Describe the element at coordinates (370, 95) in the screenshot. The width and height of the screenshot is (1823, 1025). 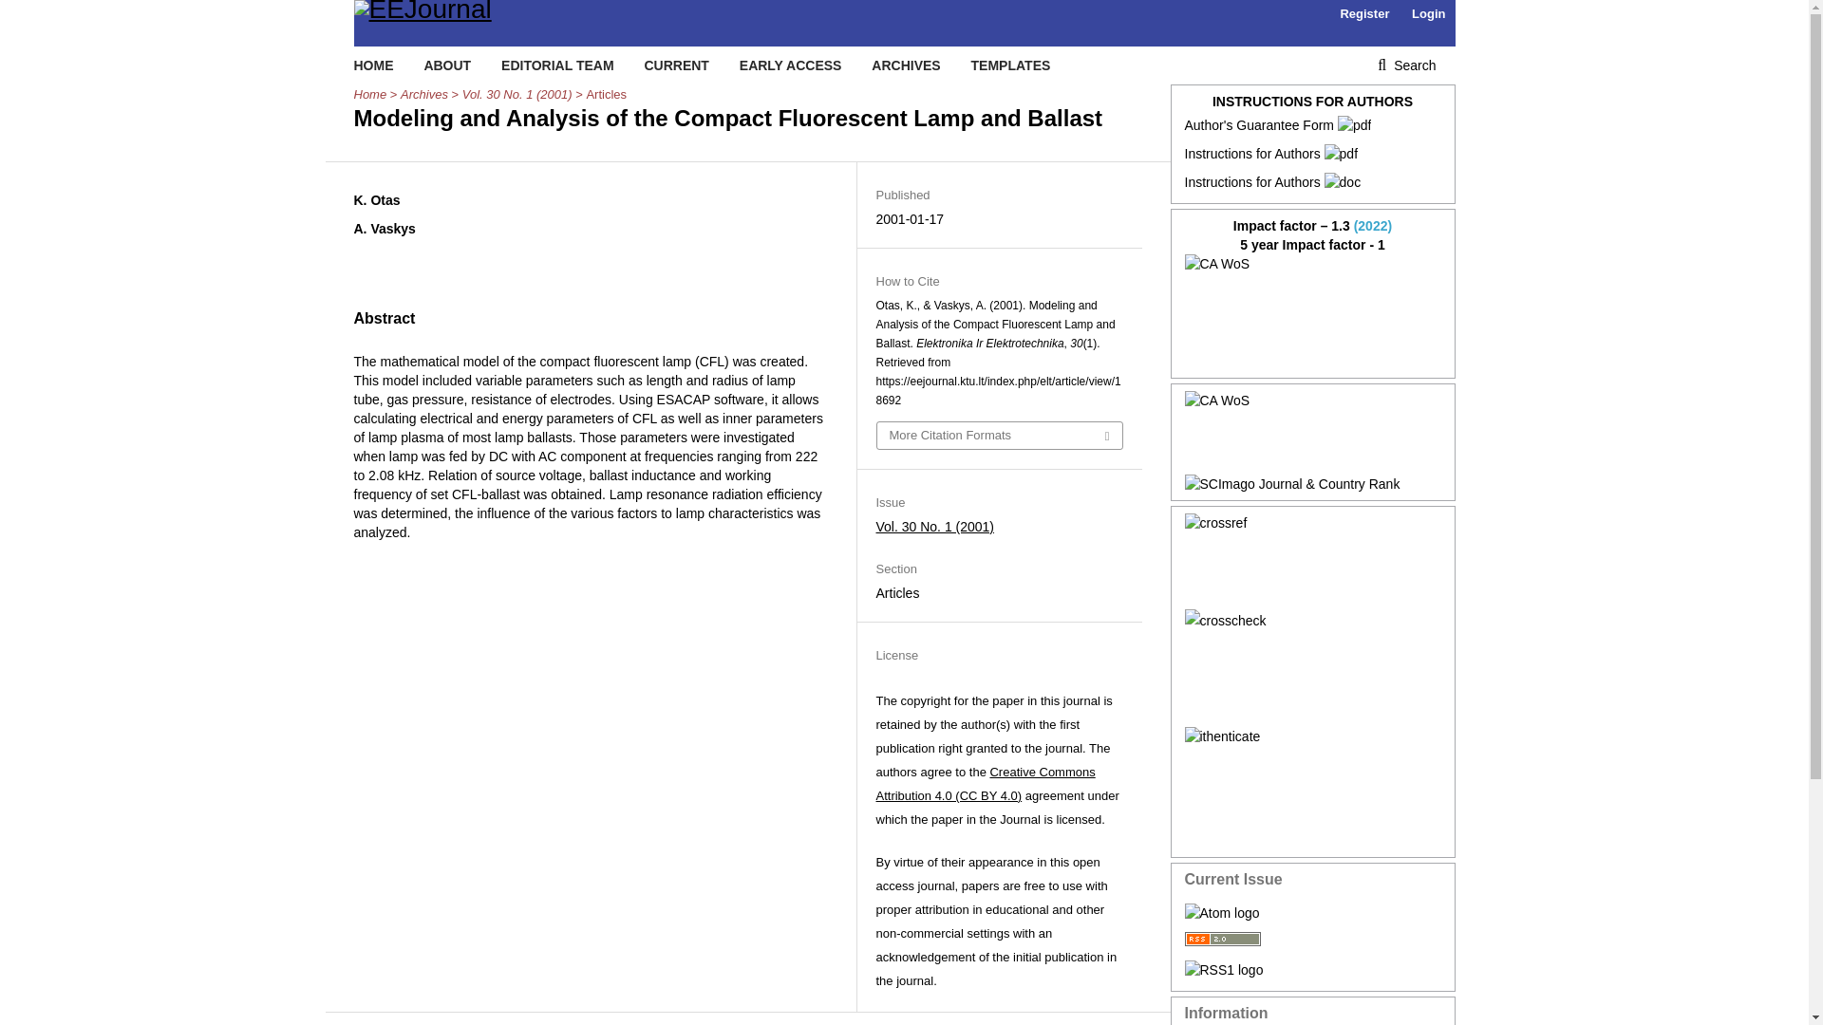
I see `Home` at that location.